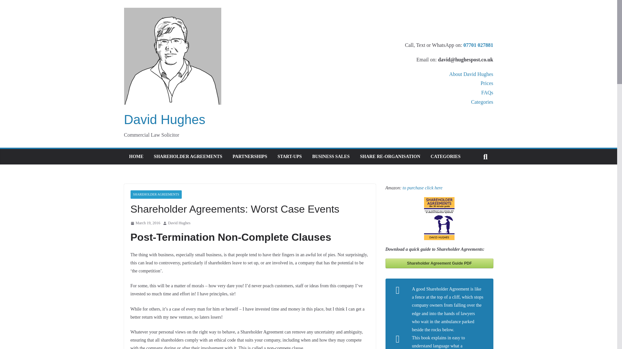 The width and height of the screenshot is (622, 349). I want to click on PARTNERSHIPS, so click(250, 156).